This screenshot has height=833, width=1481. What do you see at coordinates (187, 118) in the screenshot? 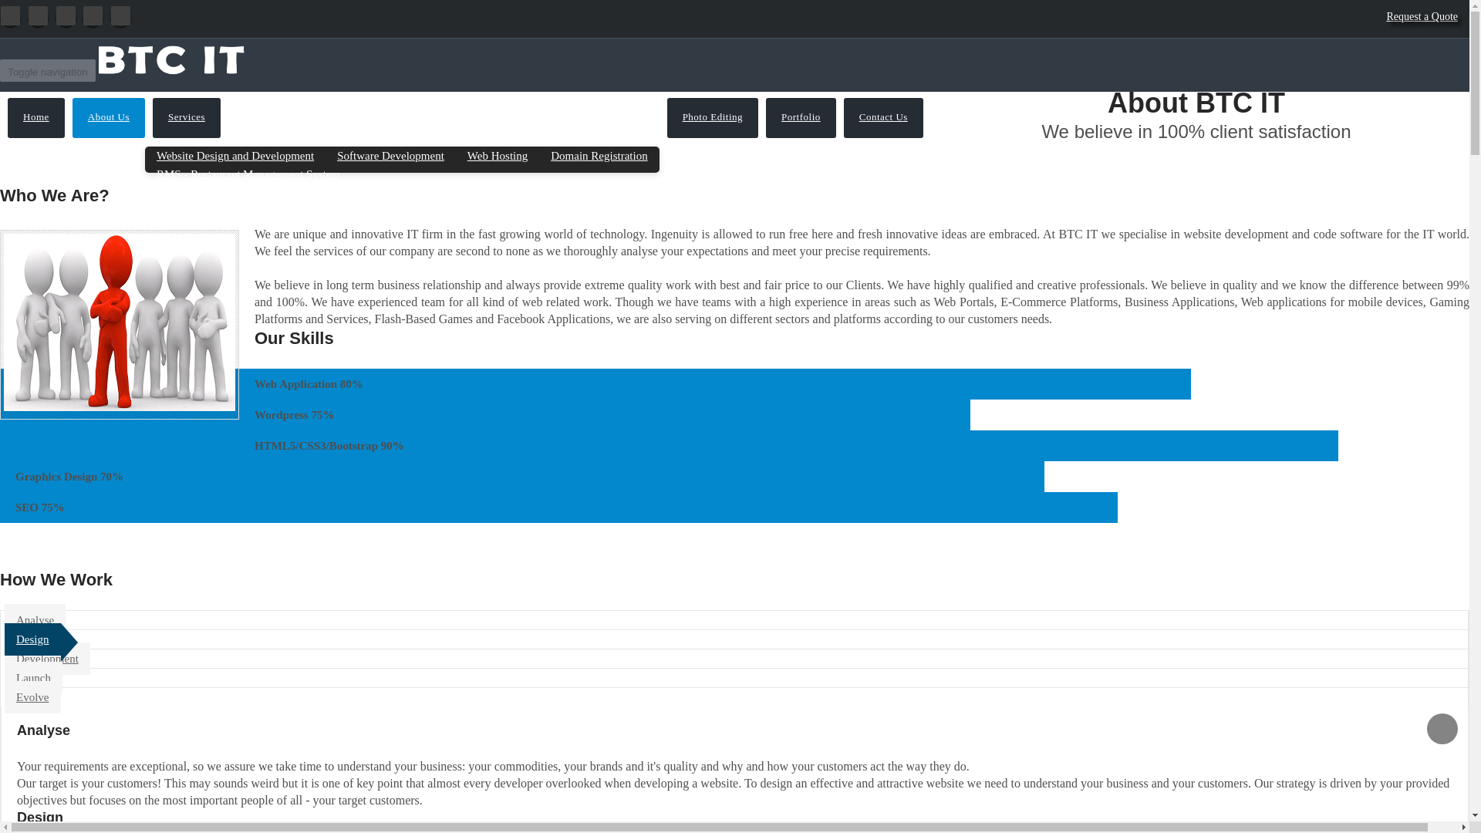
I see `Services` at bounding box center [187, 118].